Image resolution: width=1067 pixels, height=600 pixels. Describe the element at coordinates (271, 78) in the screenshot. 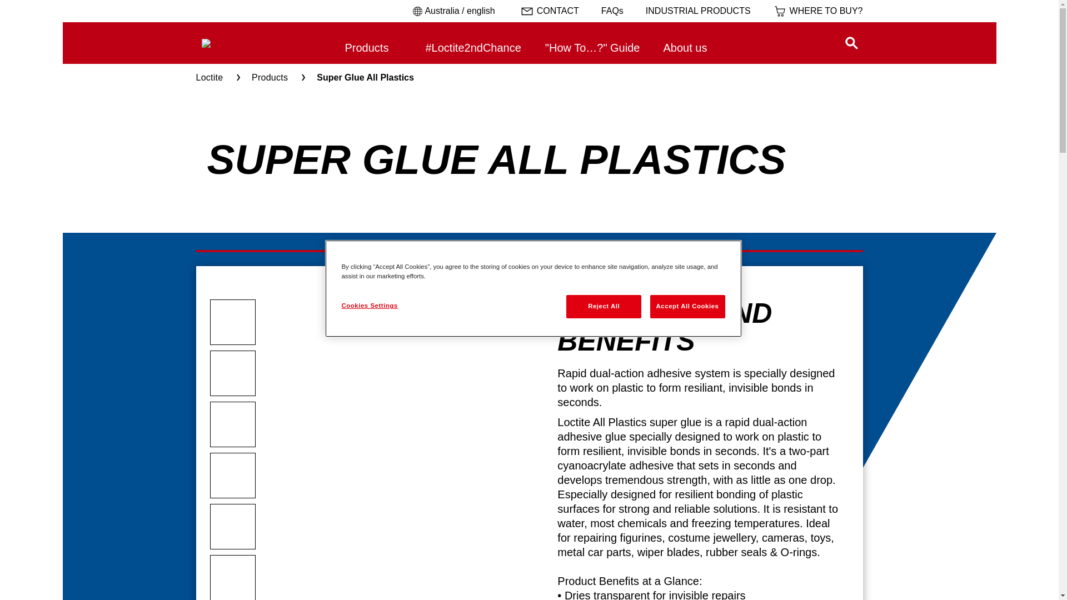

I see `Products` at that location.